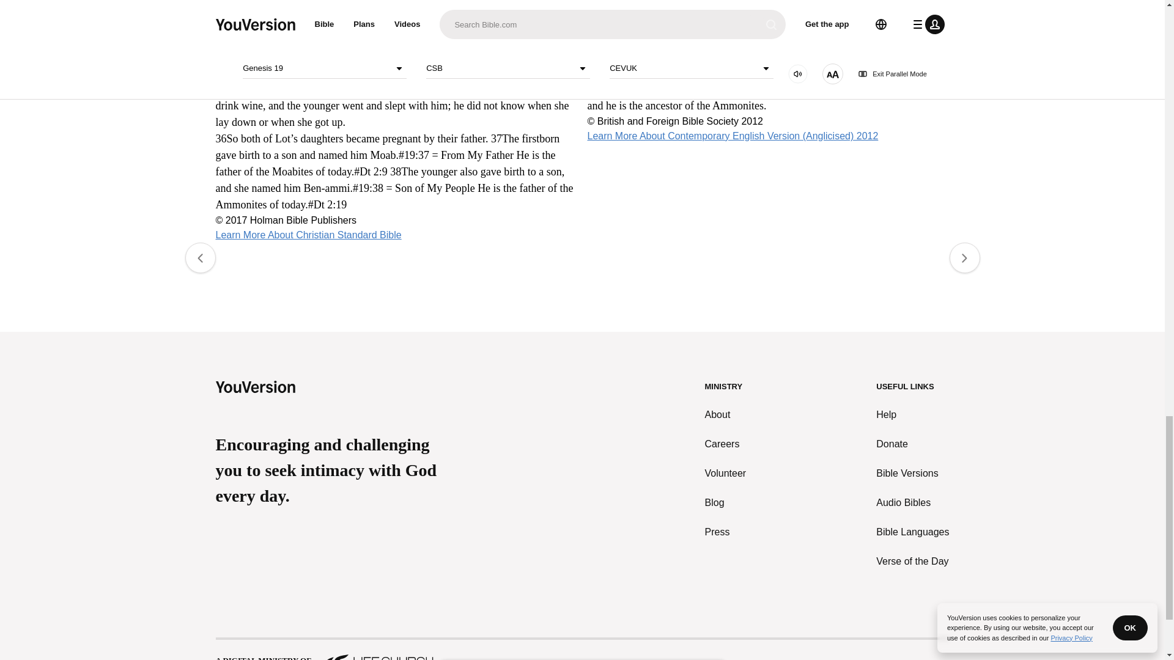 The width and height of the screenshot is (1174, 660). I want to click on Help, so click(912, 414).